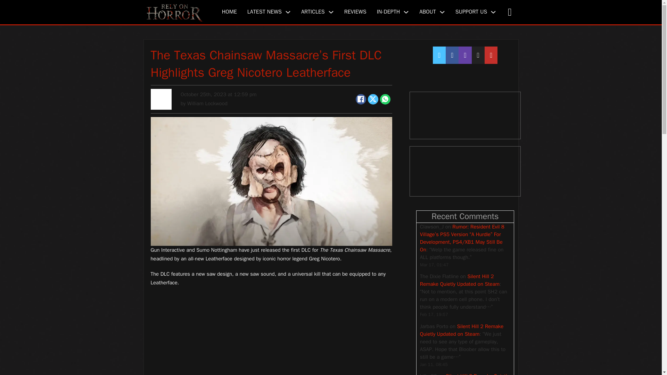 This screenshot has width=667, height=375. What do you see at coordinates (428, 12) in the screenshot?
I see `ABOUT` at bounding box center [428, 12].